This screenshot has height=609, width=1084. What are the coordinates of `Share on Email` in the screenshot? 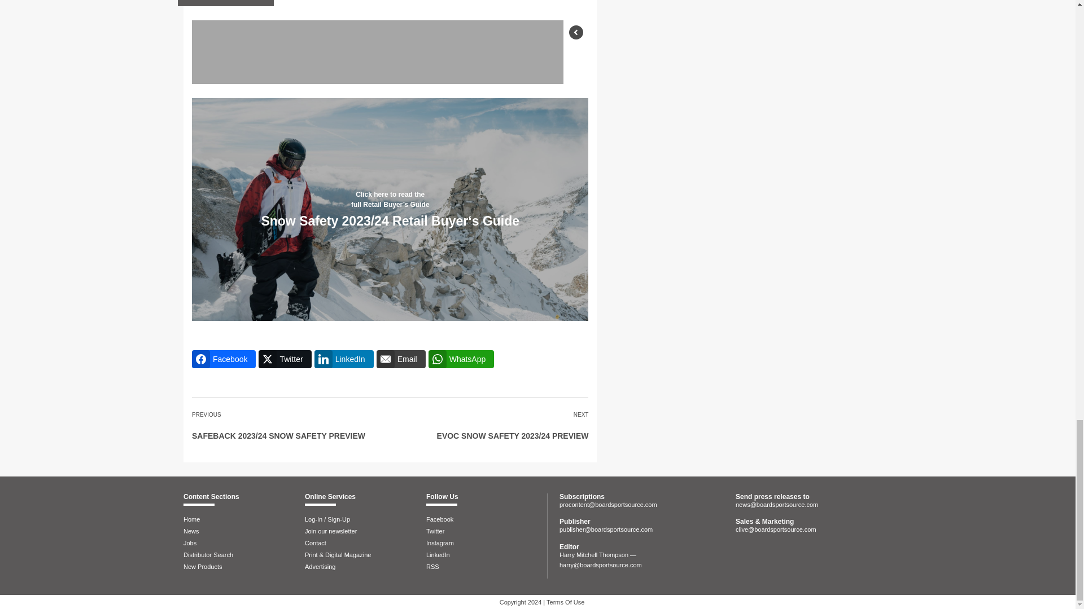 It's located at (401, 359).